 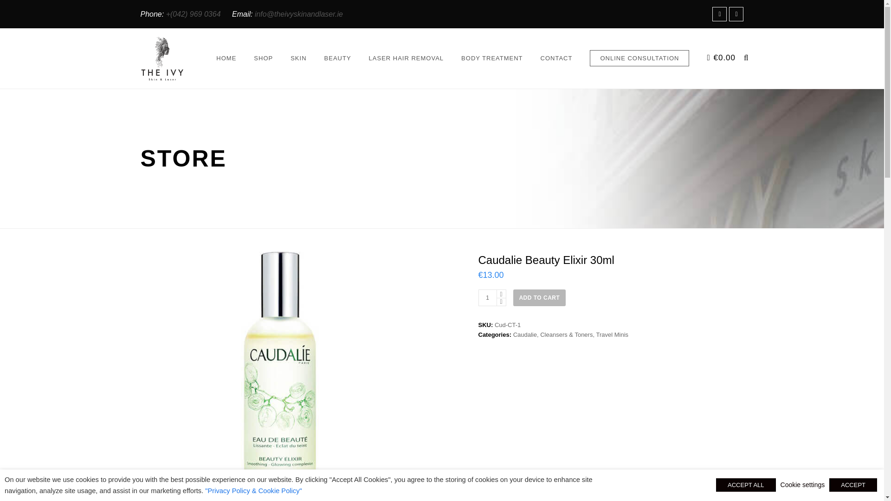 What do you see at coordinates (15, 8) in the screenshot?
I see `Search` at bounding box center [15, 8].